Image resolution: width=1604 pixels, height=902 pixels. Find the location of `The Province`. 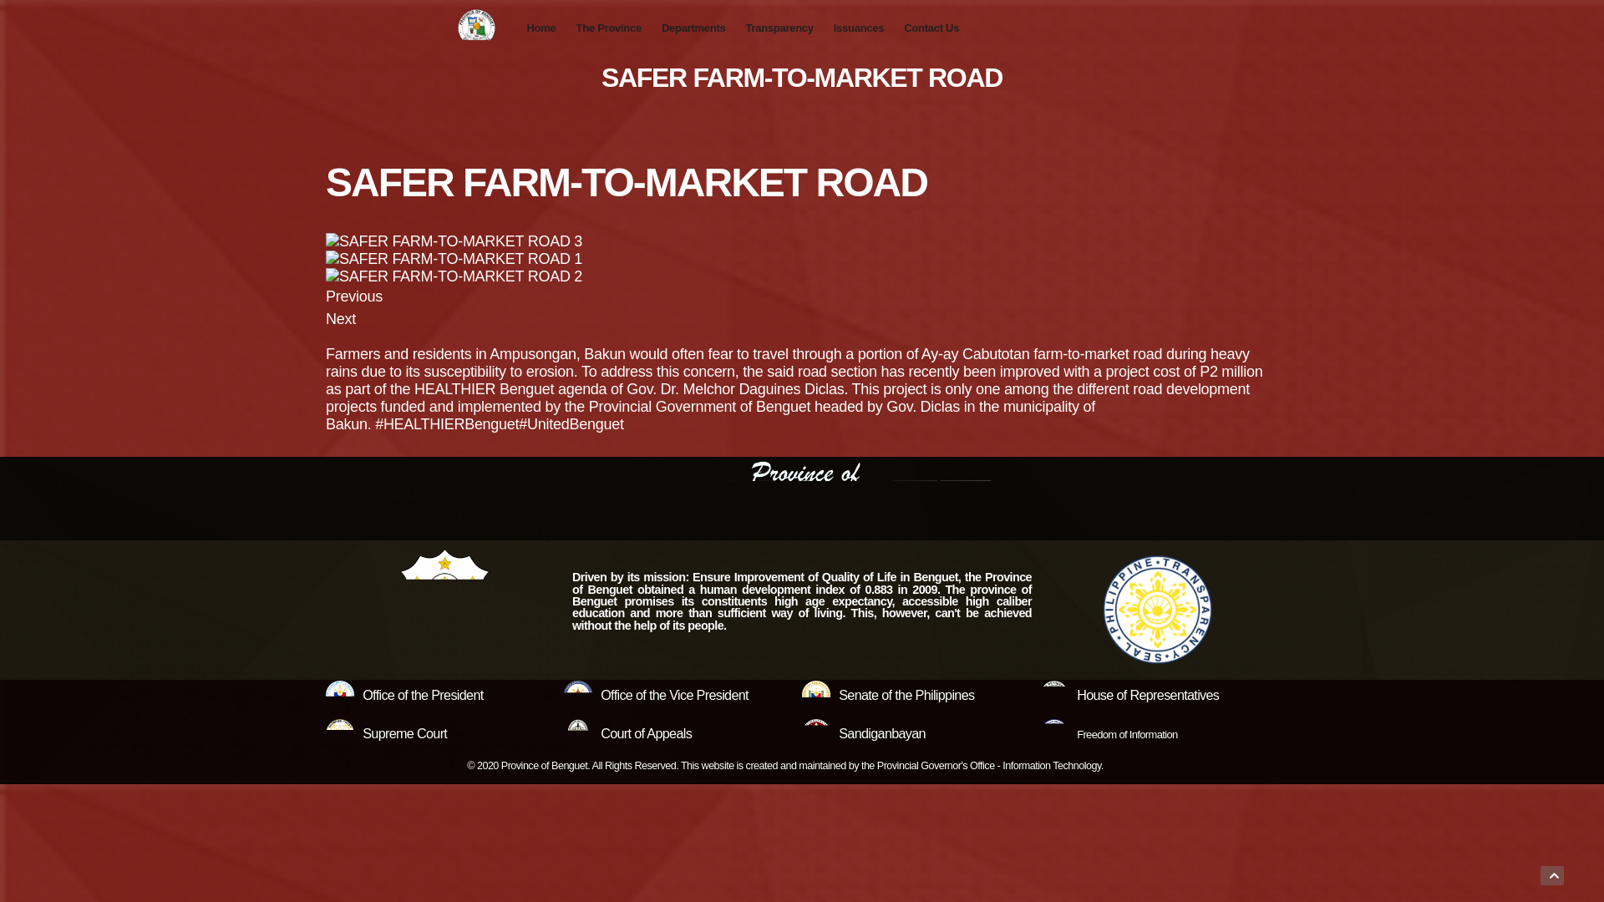

The Province is located at coordinates (608, 28).